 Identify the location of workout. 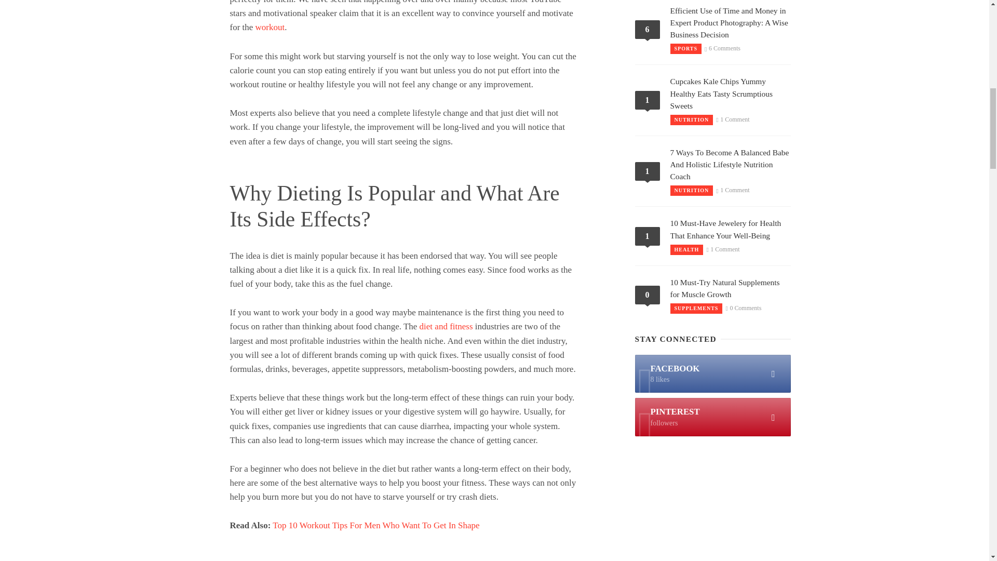
(270, 27).